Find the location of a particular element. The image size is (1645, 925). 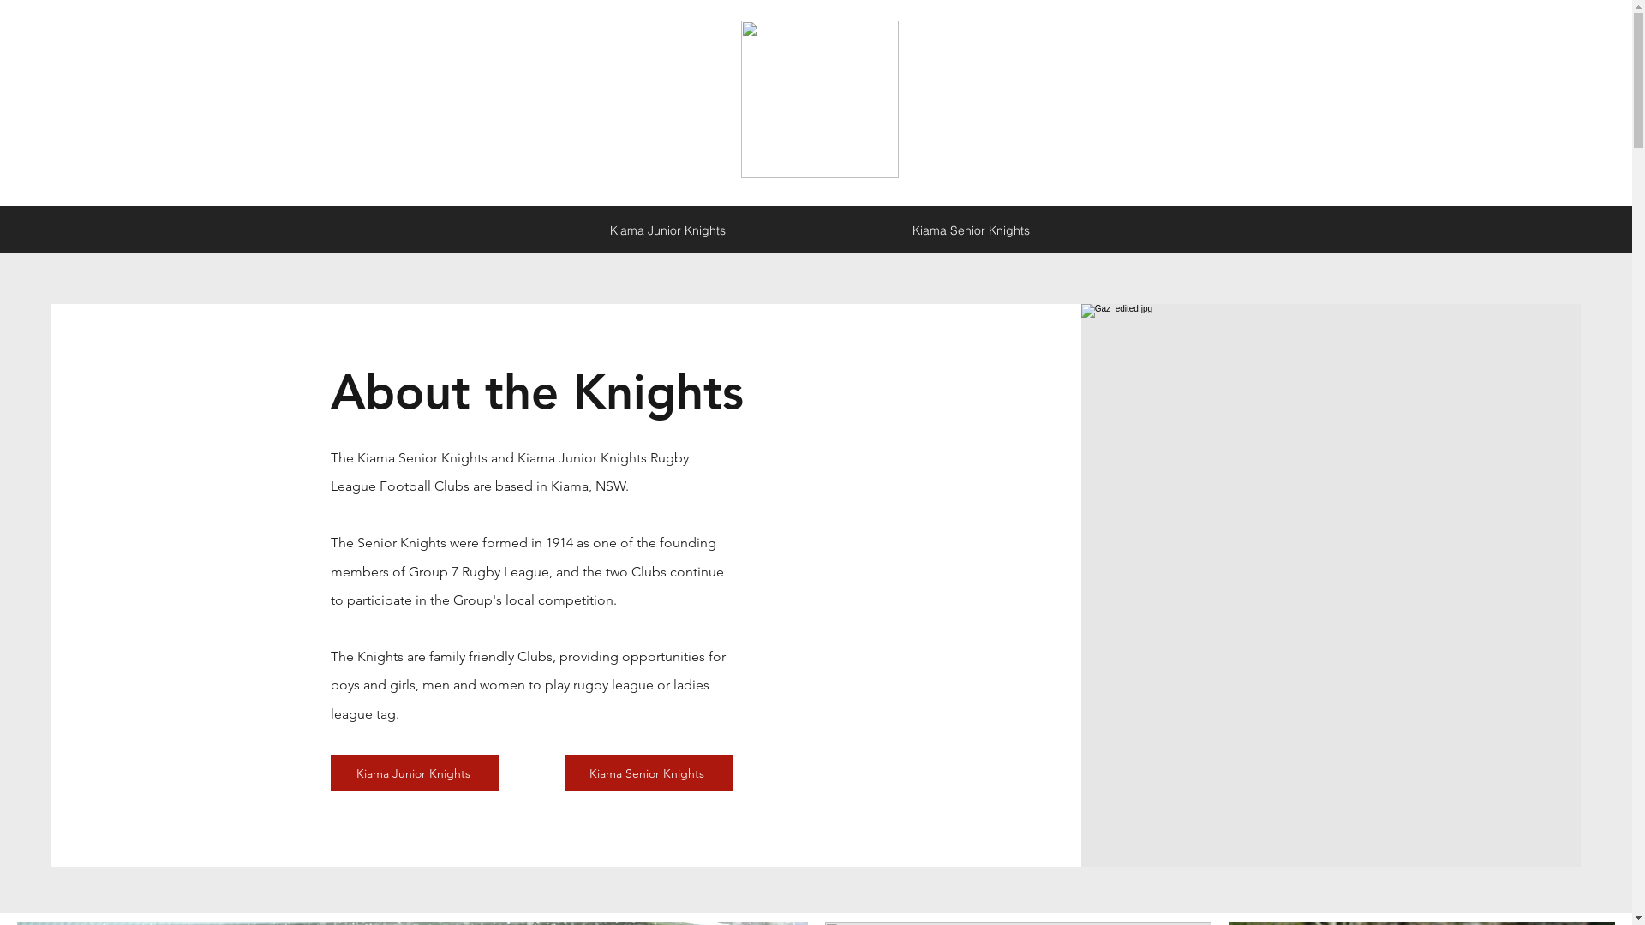

Kiama Junior Knights is located at coordinates (667, 230).